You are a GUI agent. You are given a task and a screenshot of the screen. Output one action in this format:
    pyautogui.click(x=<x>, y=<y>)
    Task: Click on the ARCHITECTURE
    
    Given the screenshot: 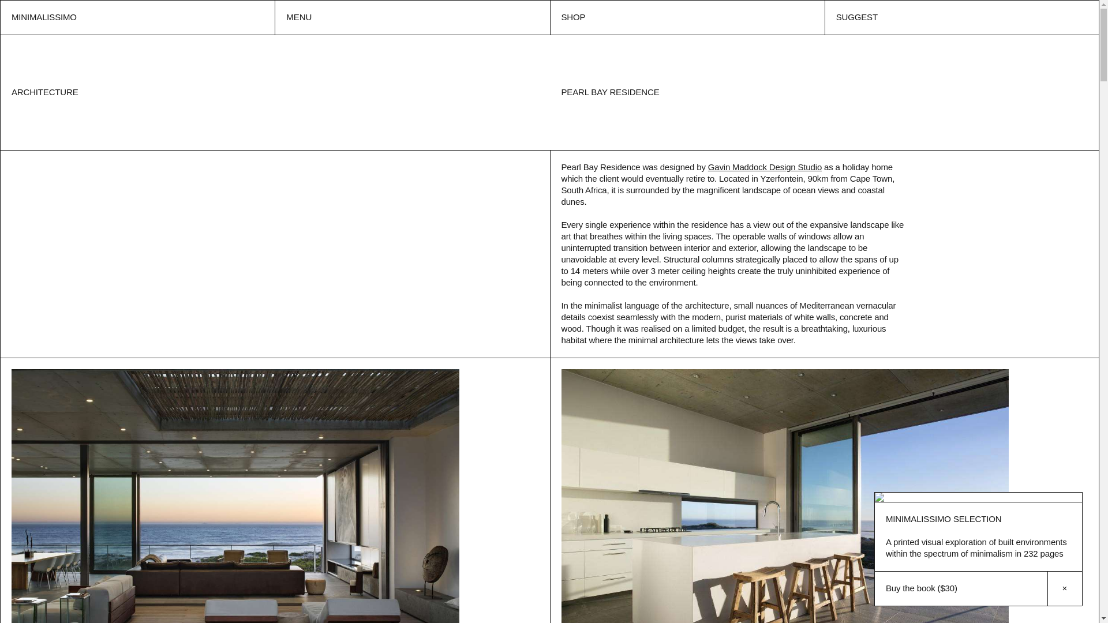 What is the action you would take?
    pyautogui.click(x=45, y=92)
    